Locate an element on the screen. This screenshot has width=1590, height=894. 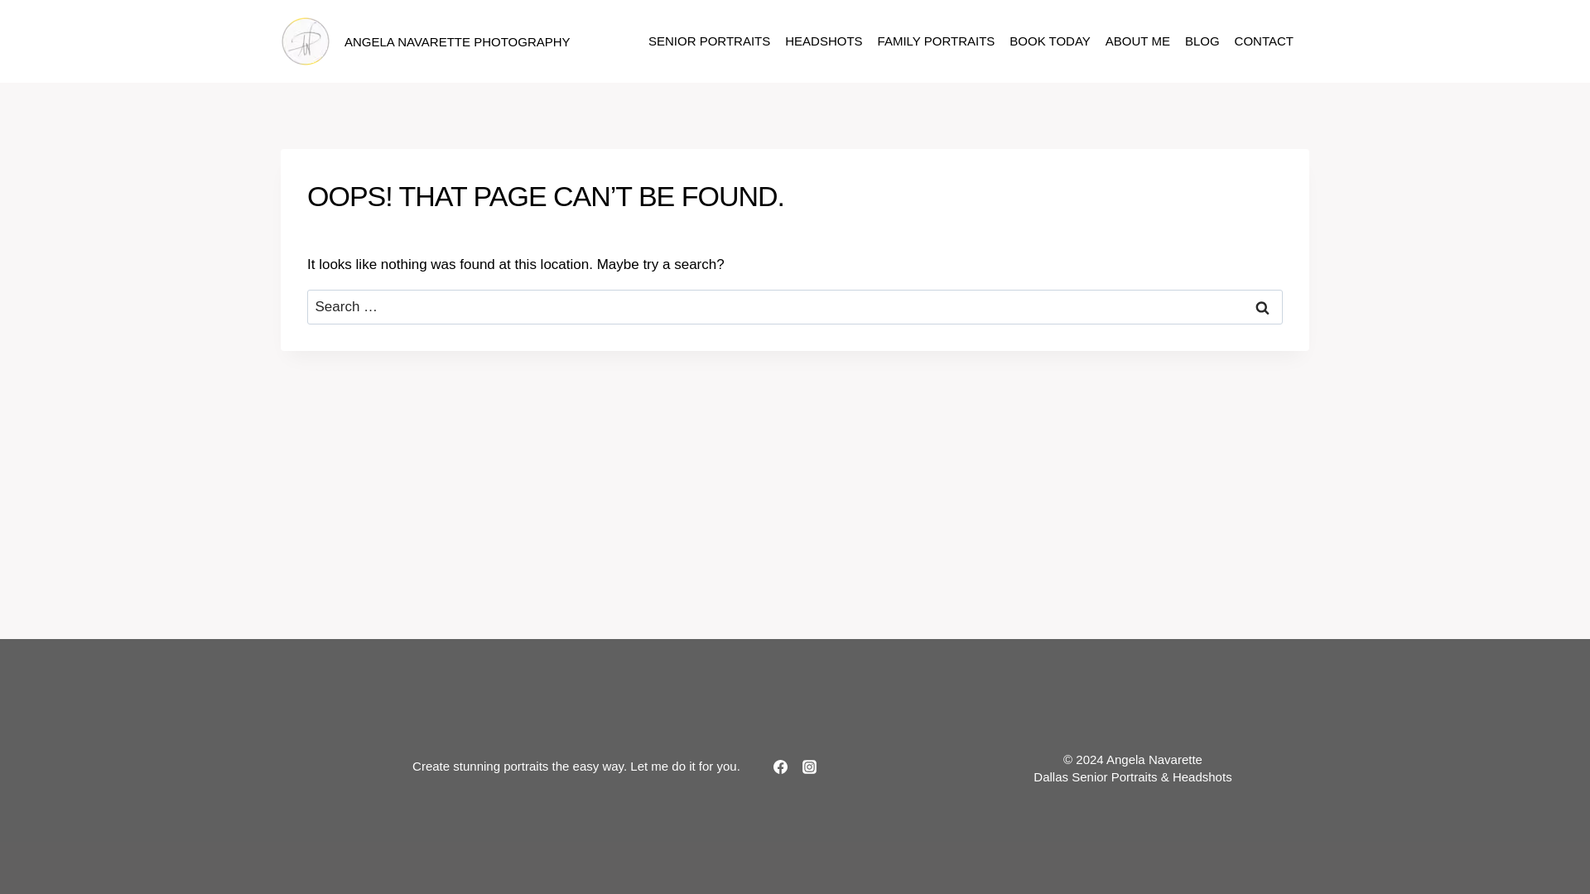
ABOUT ME is located at coordinates (1138, 41).